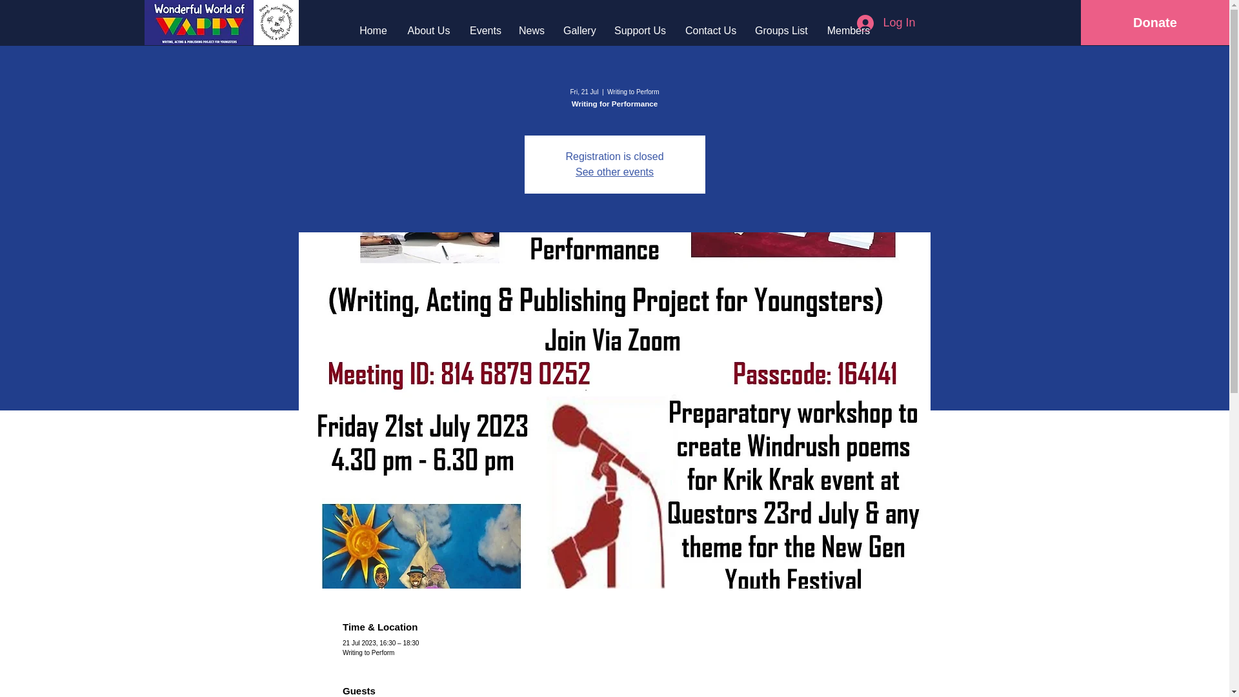  Describe the element at coordinates (848, 30) in the screenshot. I see `Members` at that location.